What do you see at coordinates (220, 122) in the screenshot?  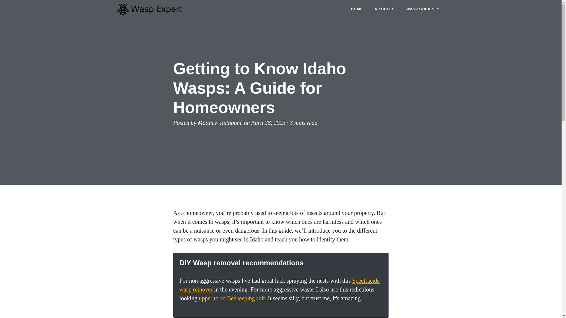 I see `Matthew Rathbone` at bounding box center [220, 122].